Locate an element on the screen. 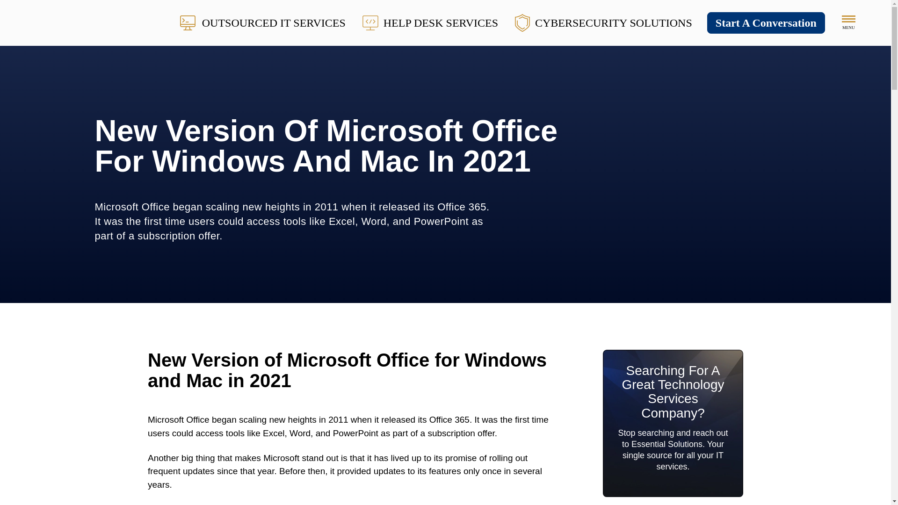  EssentialLogo is located at coordinates (96, 22).